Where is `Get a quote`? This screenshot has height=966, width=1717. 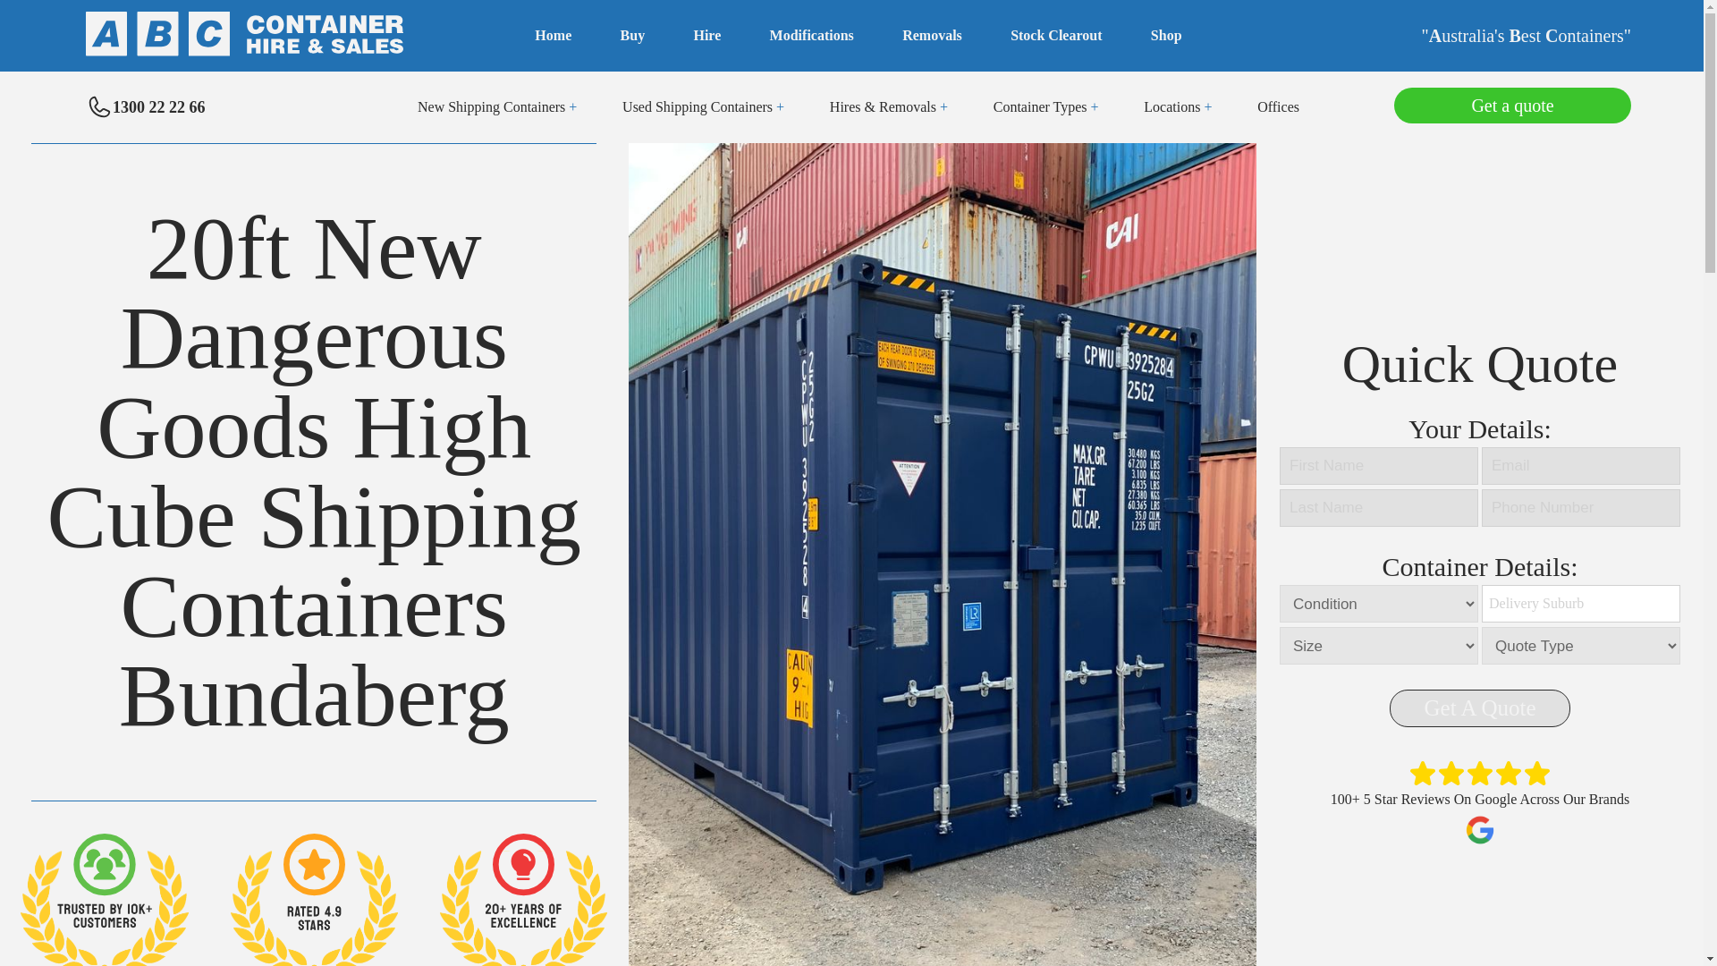
Get a quote is located at coordinates (1511, 100).